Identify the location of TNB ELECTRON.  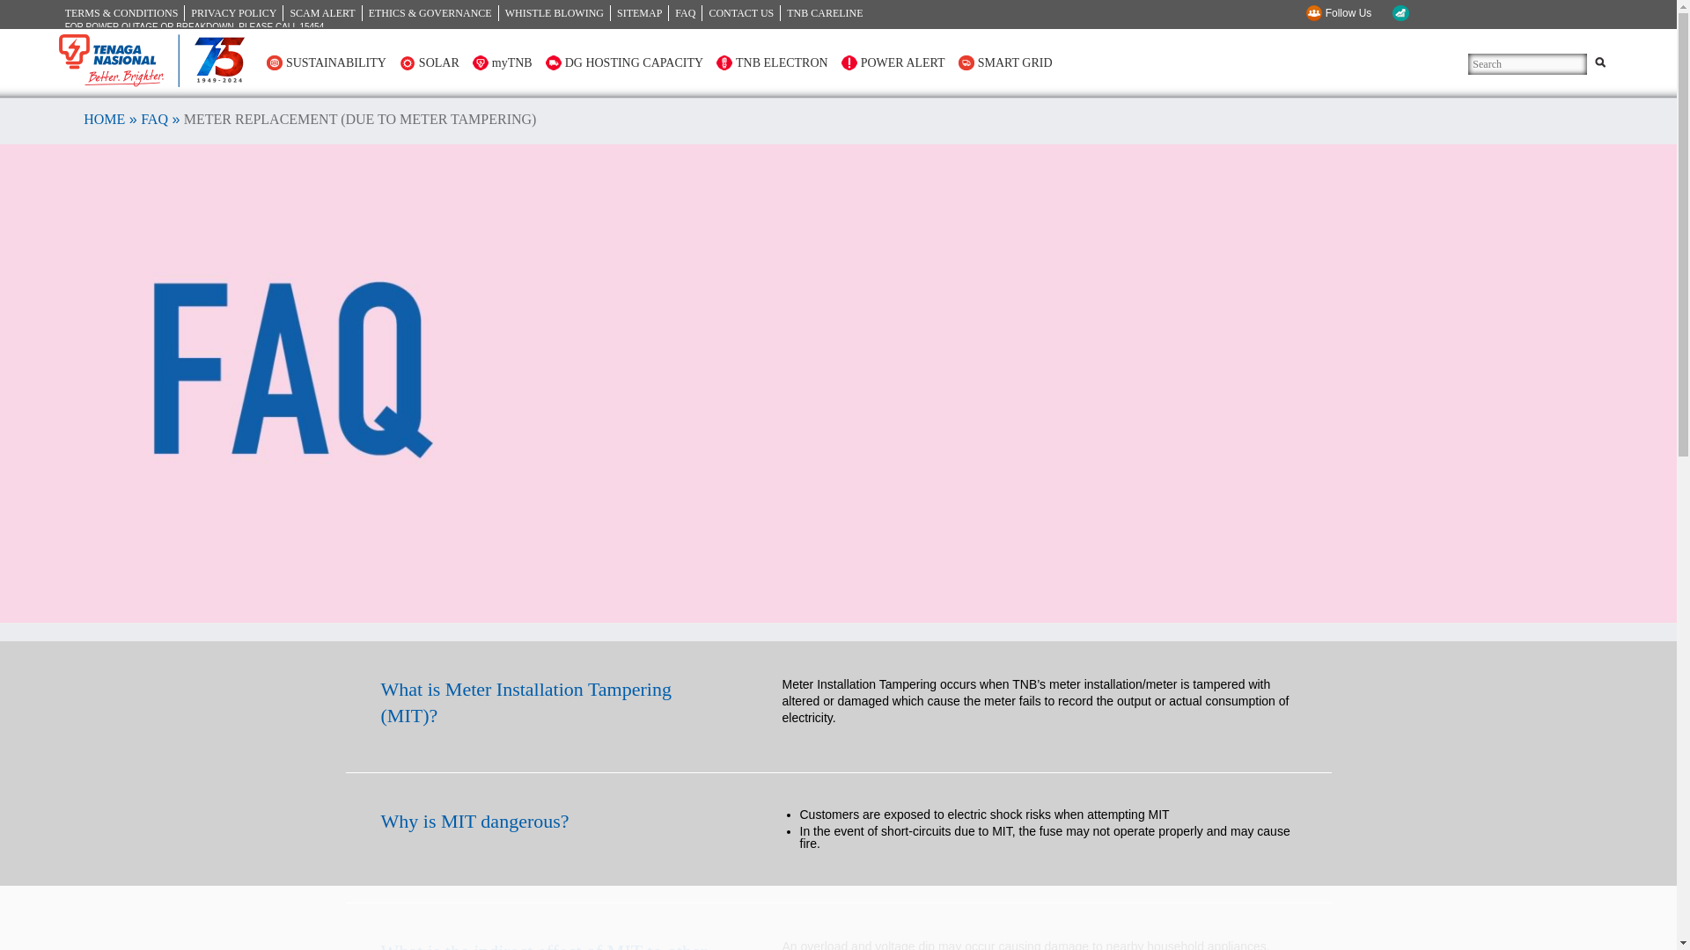
(772, 62).